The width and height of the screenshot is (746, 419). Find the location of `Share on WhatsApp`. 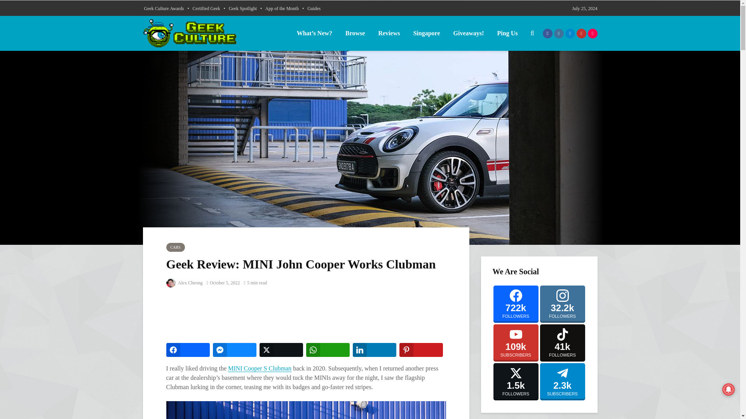

Share on WhatsApp is located at coordinates (328, 350).